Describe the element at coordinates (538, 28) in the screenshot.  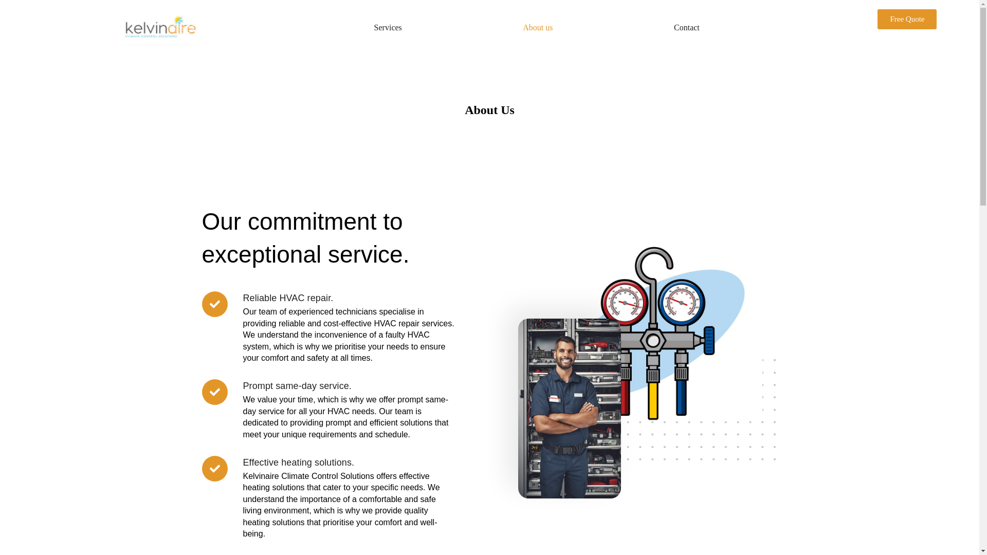
I see `About us` at that location.